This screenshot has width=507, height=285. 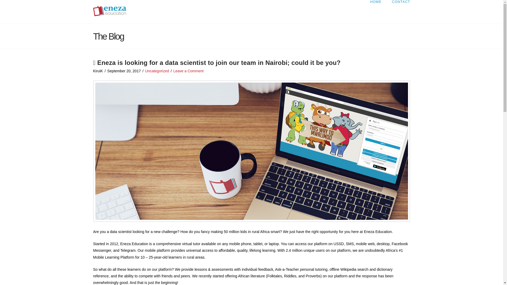 What do you see at coordinates (157, 71) in the screenshot?
I see `Uncategorized` at bounding box center [157, 71].